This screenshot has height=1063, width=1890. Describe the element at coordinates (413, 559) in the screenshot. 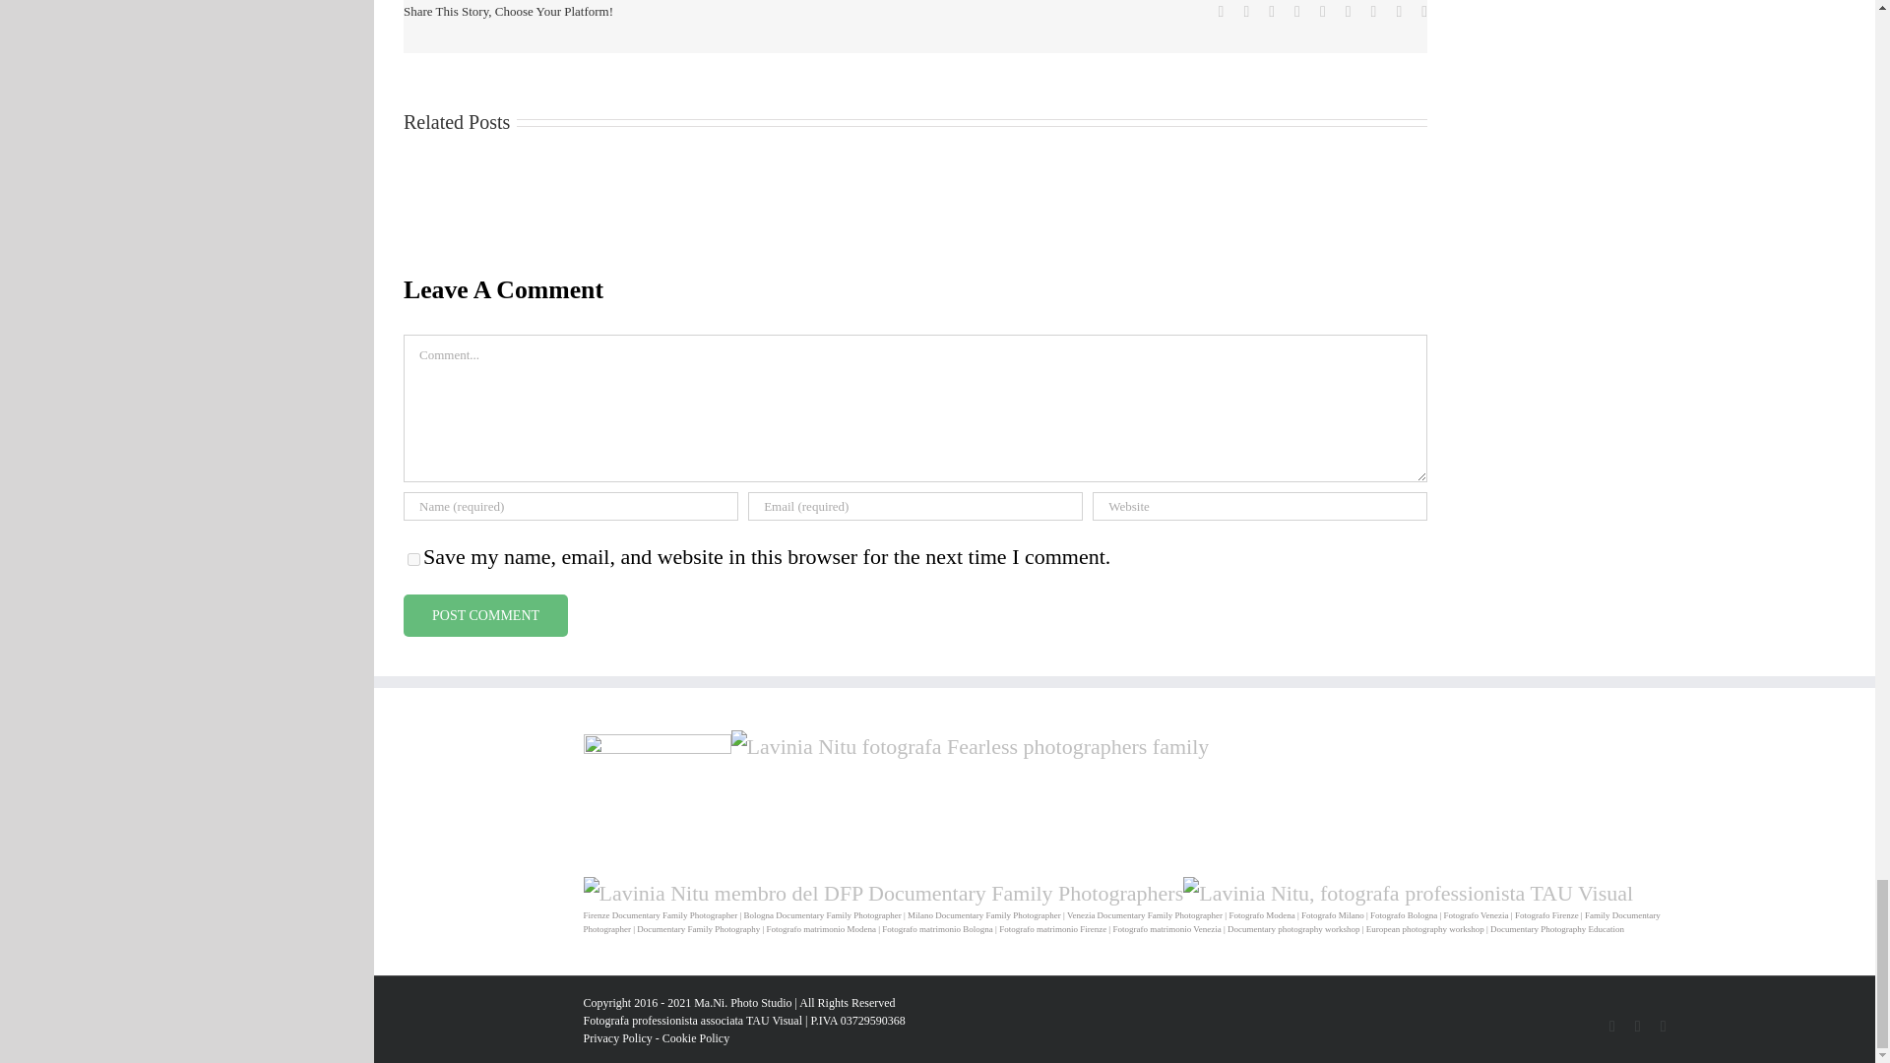

I see `yes` at that location.